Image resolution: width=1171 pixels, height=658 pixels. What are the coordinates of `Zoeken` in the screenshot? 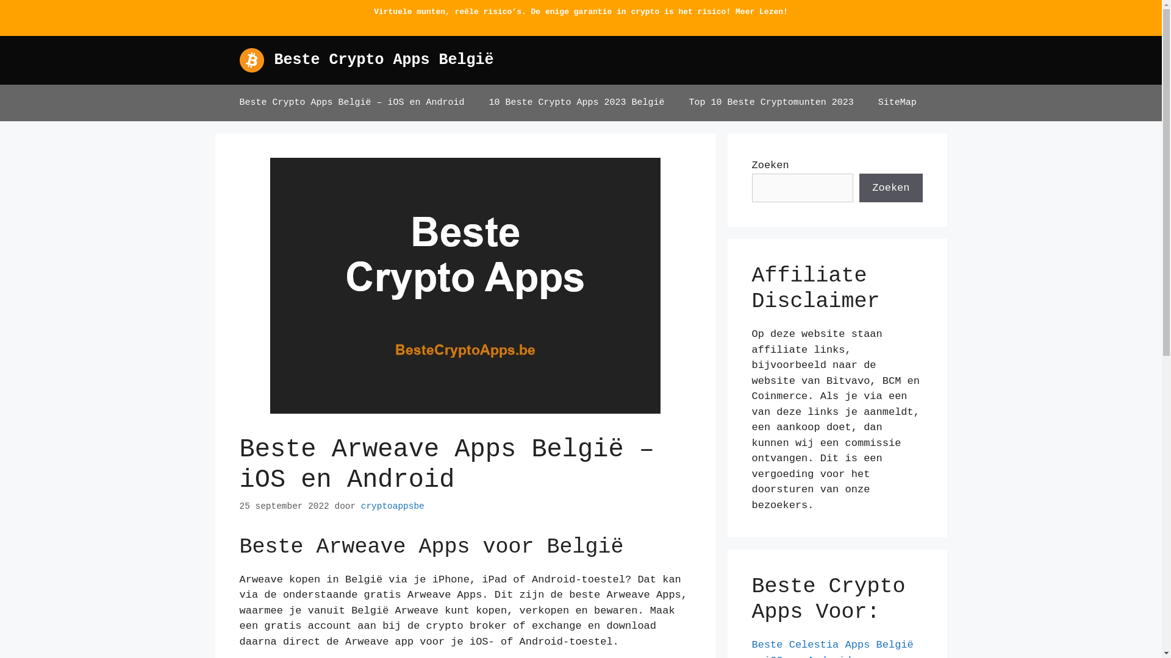 It's located at (890, 188).